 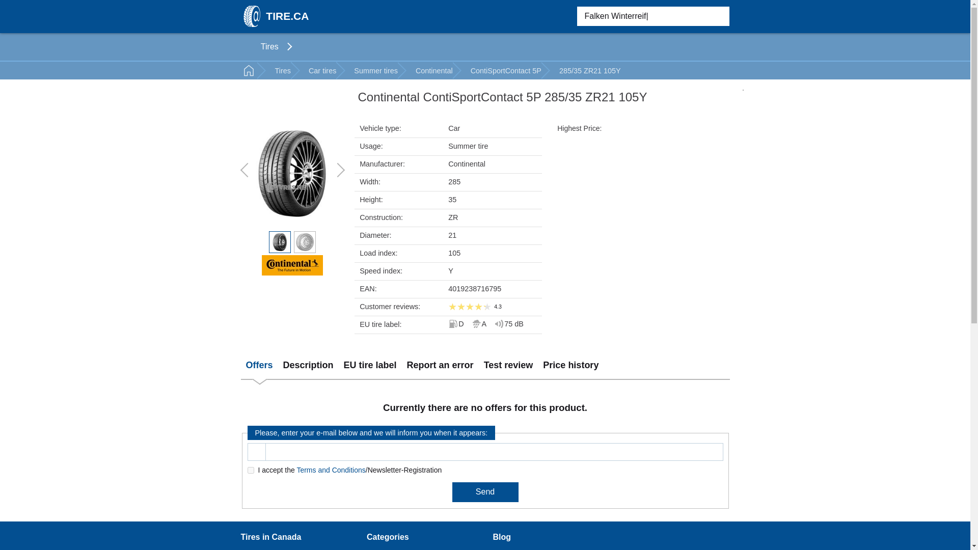 I want to click on ContiSportContact 5P, so click(x=506, y=70).